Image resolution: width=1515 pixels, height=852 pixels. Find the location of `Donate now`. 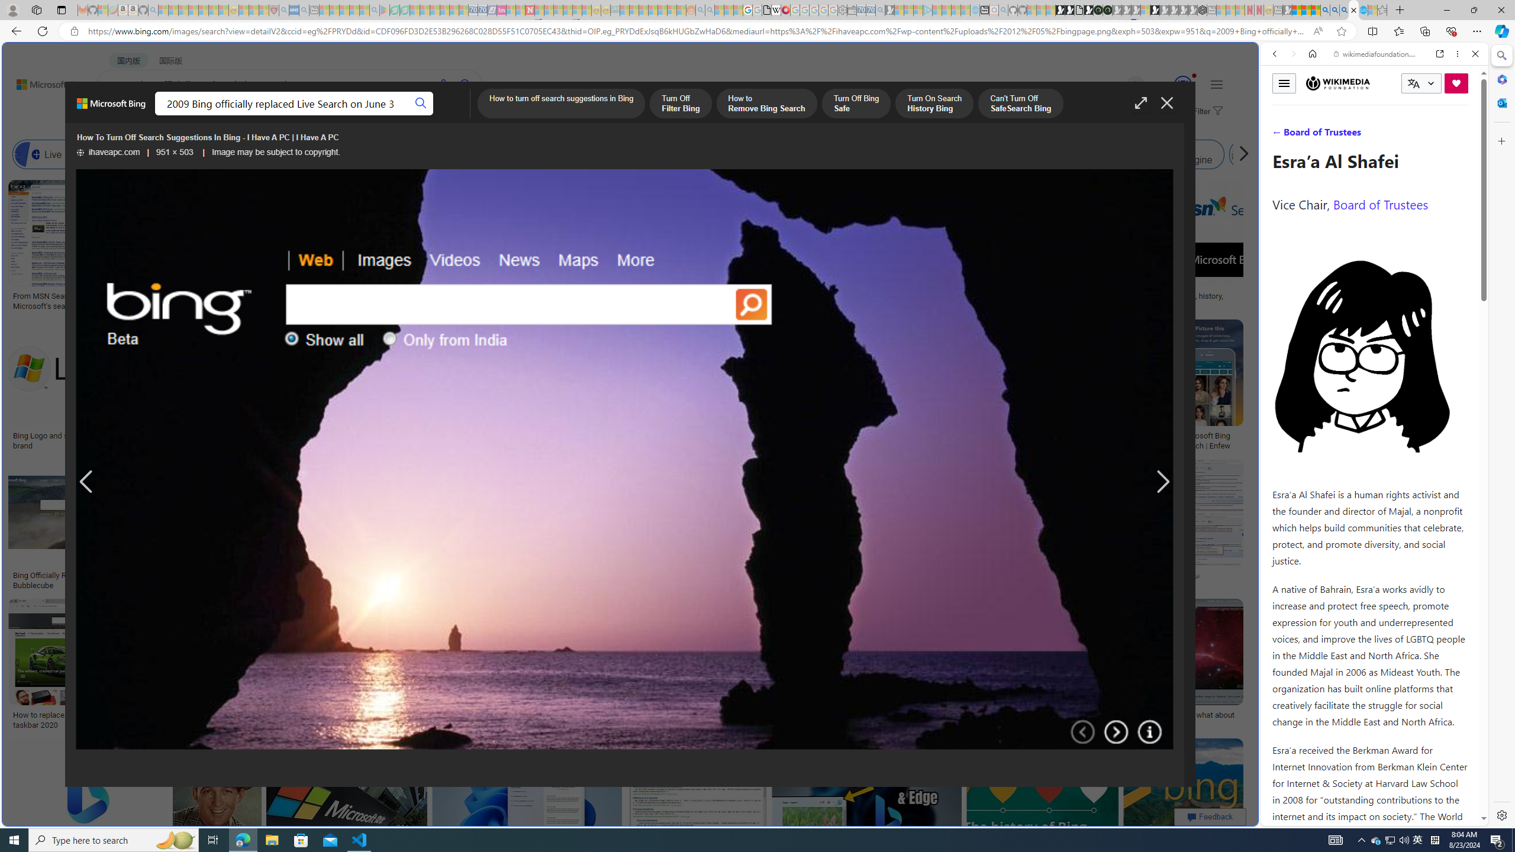

Donate now is located at coordinates (1456, 83).